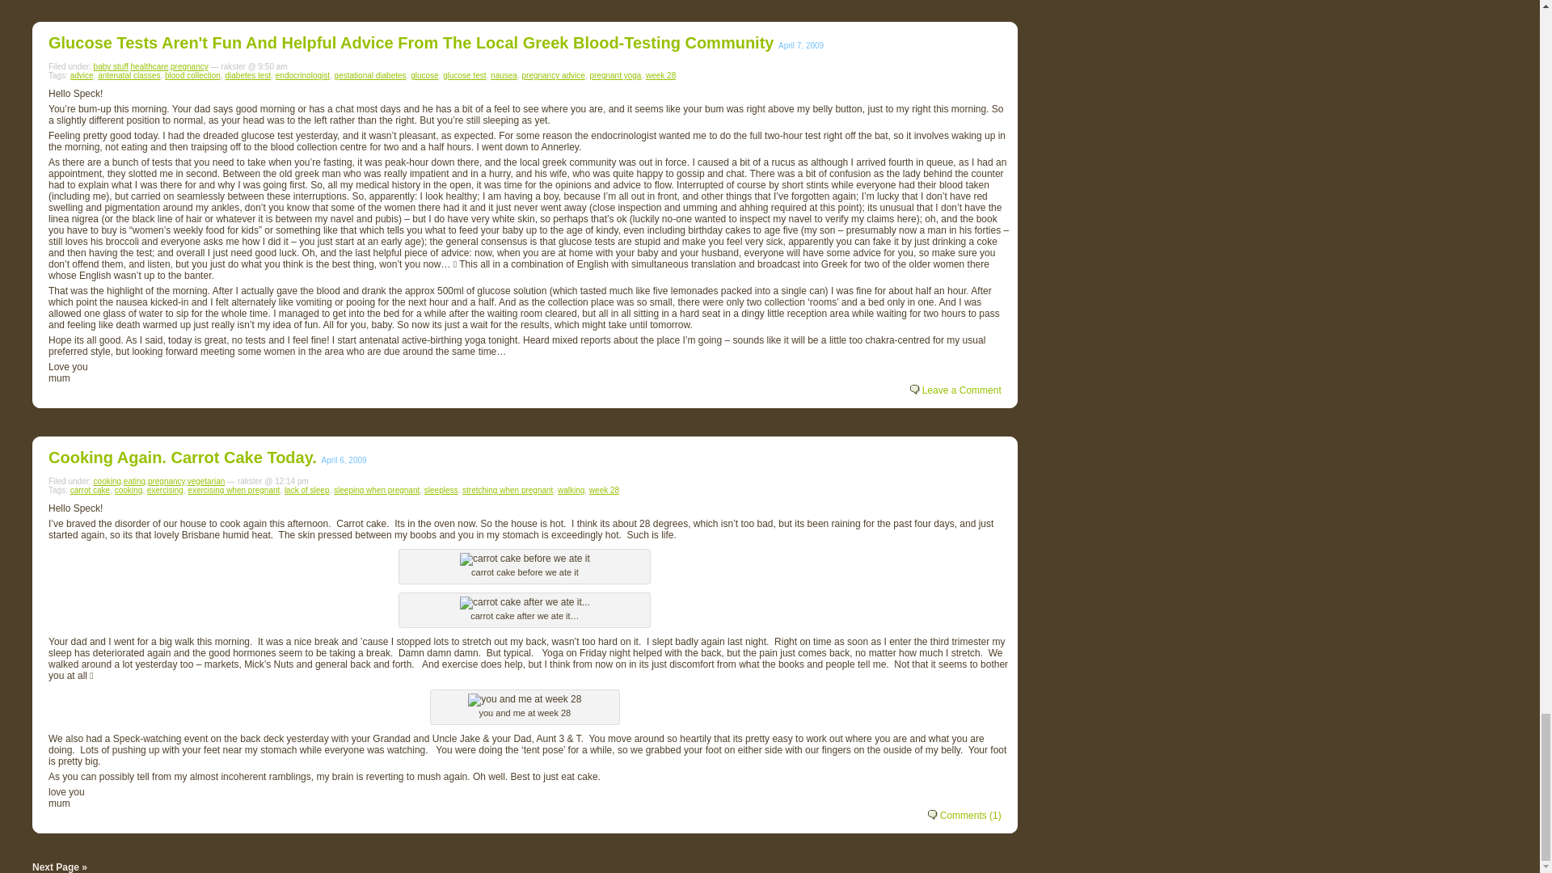 This screenshot has width=1552, height=873. Describe the element at coordinates (524, 602) in the screenshot. I see `carrot cake after we ate it...` at that location.